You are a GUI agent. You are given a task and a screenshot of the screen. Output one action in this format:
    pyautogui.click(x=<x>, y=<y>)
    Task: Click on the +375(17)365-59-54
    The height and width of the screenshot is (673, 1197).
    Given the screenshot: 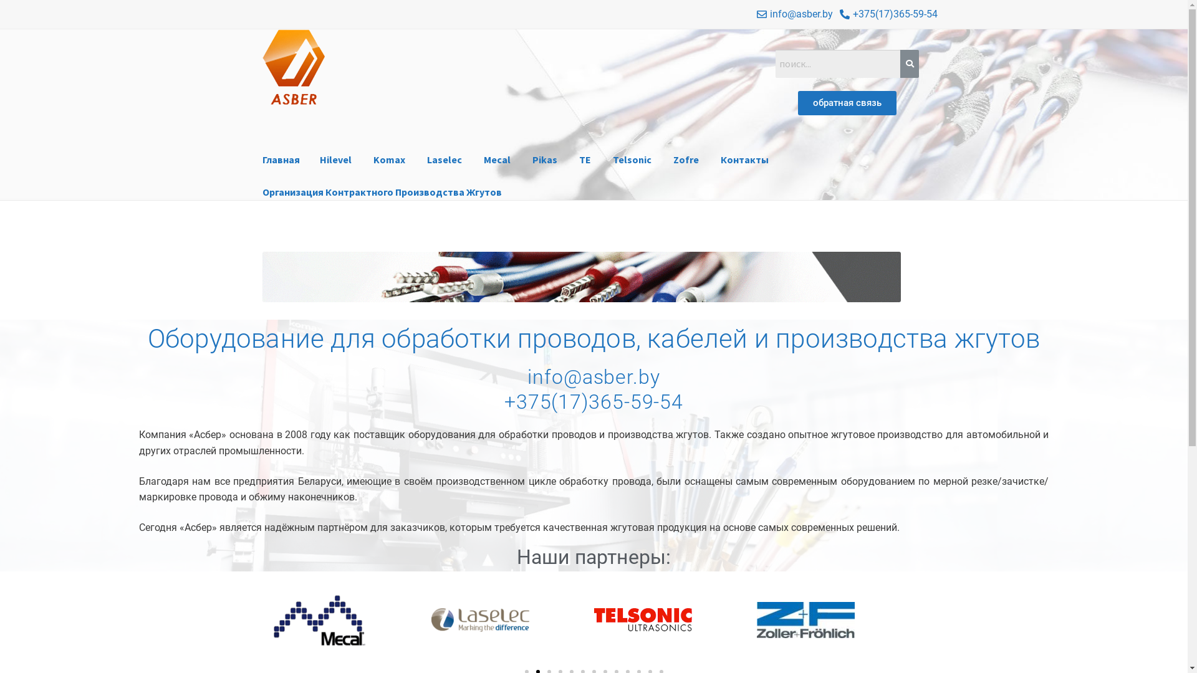 What is the action you would take?
    pyautogui.click(x=594, y=402)
    